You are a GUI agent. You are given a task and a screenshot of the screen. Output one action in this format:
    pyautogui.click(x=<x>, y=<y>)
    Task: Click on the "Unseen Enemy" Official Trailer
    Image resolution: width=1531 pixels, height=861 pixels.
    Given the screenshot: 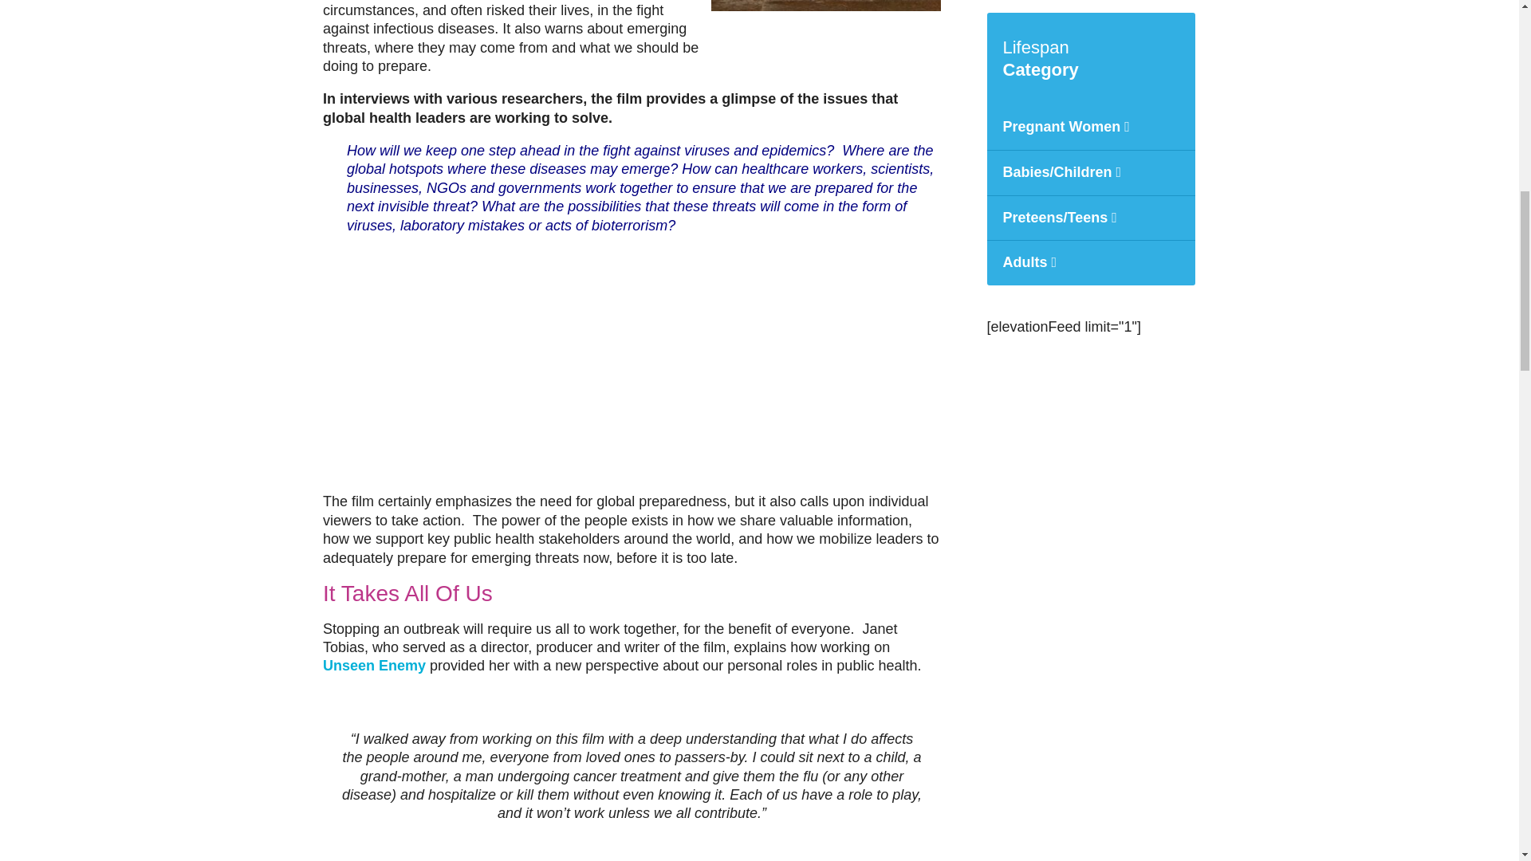 What is the action you would take?
    pyautogui.click(x=521, y=362)
    